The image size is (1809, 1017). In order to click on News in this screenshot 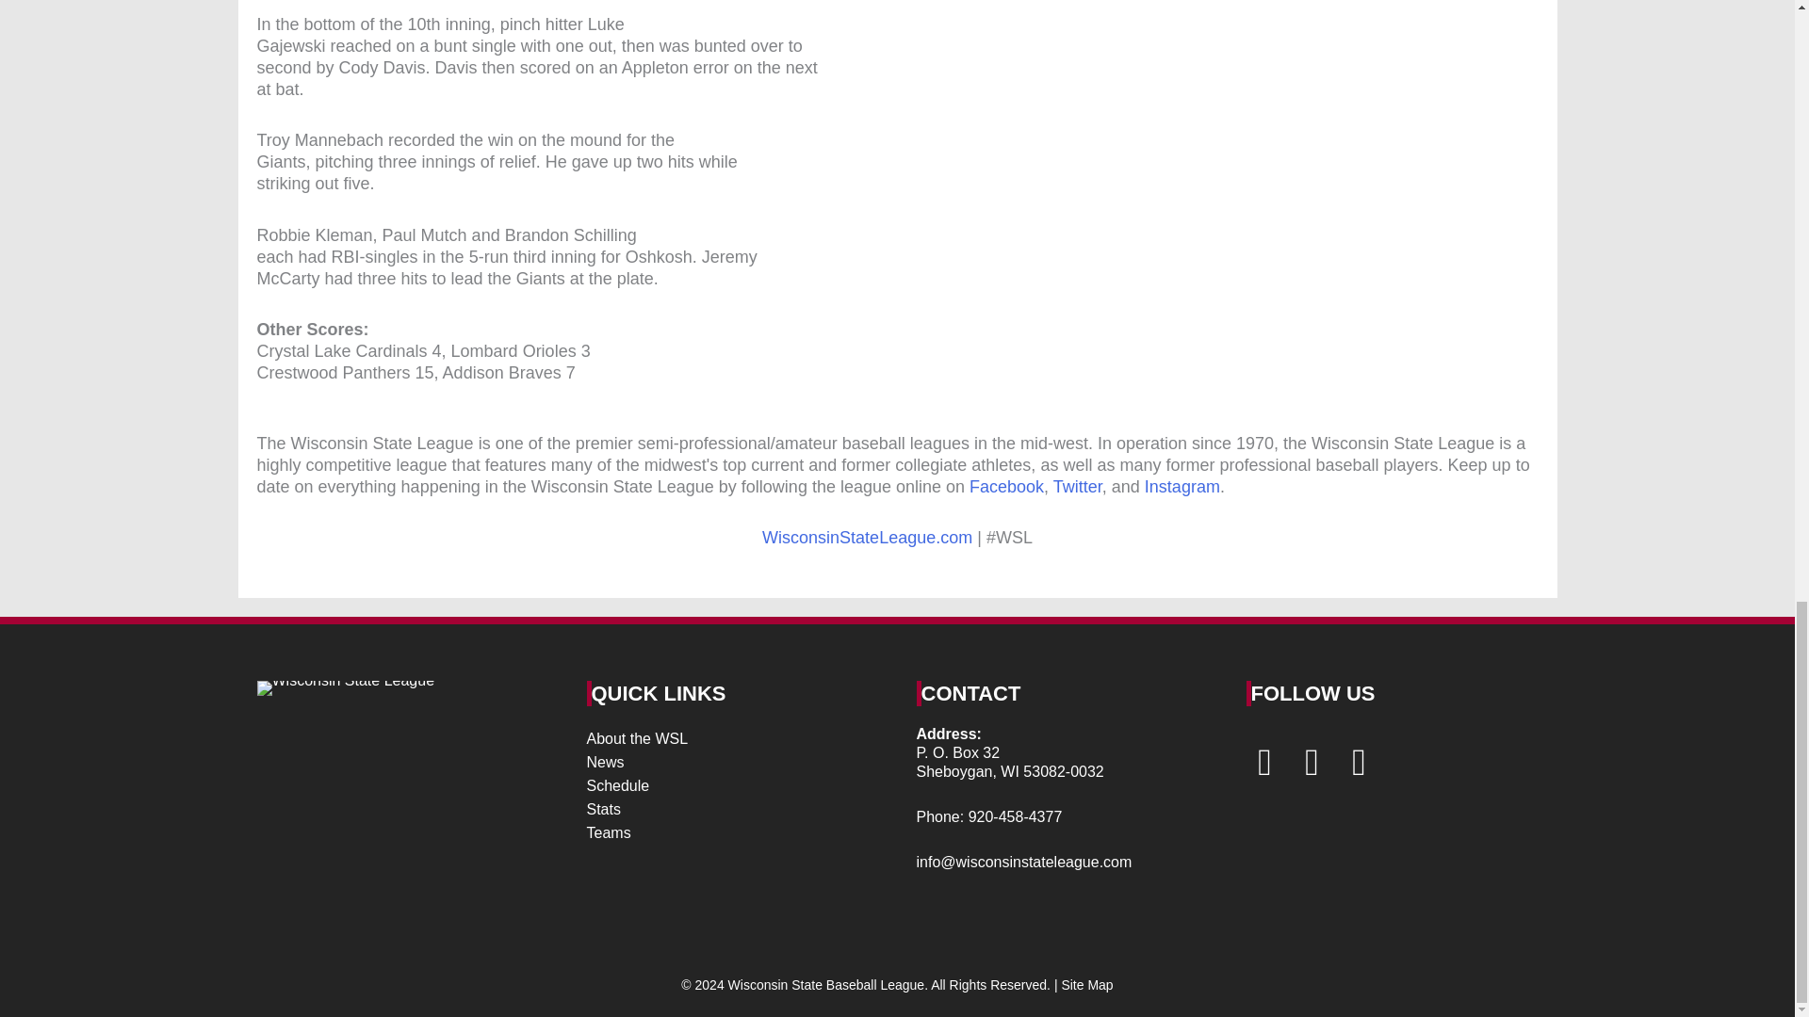, I will do `click(729, 763)`.